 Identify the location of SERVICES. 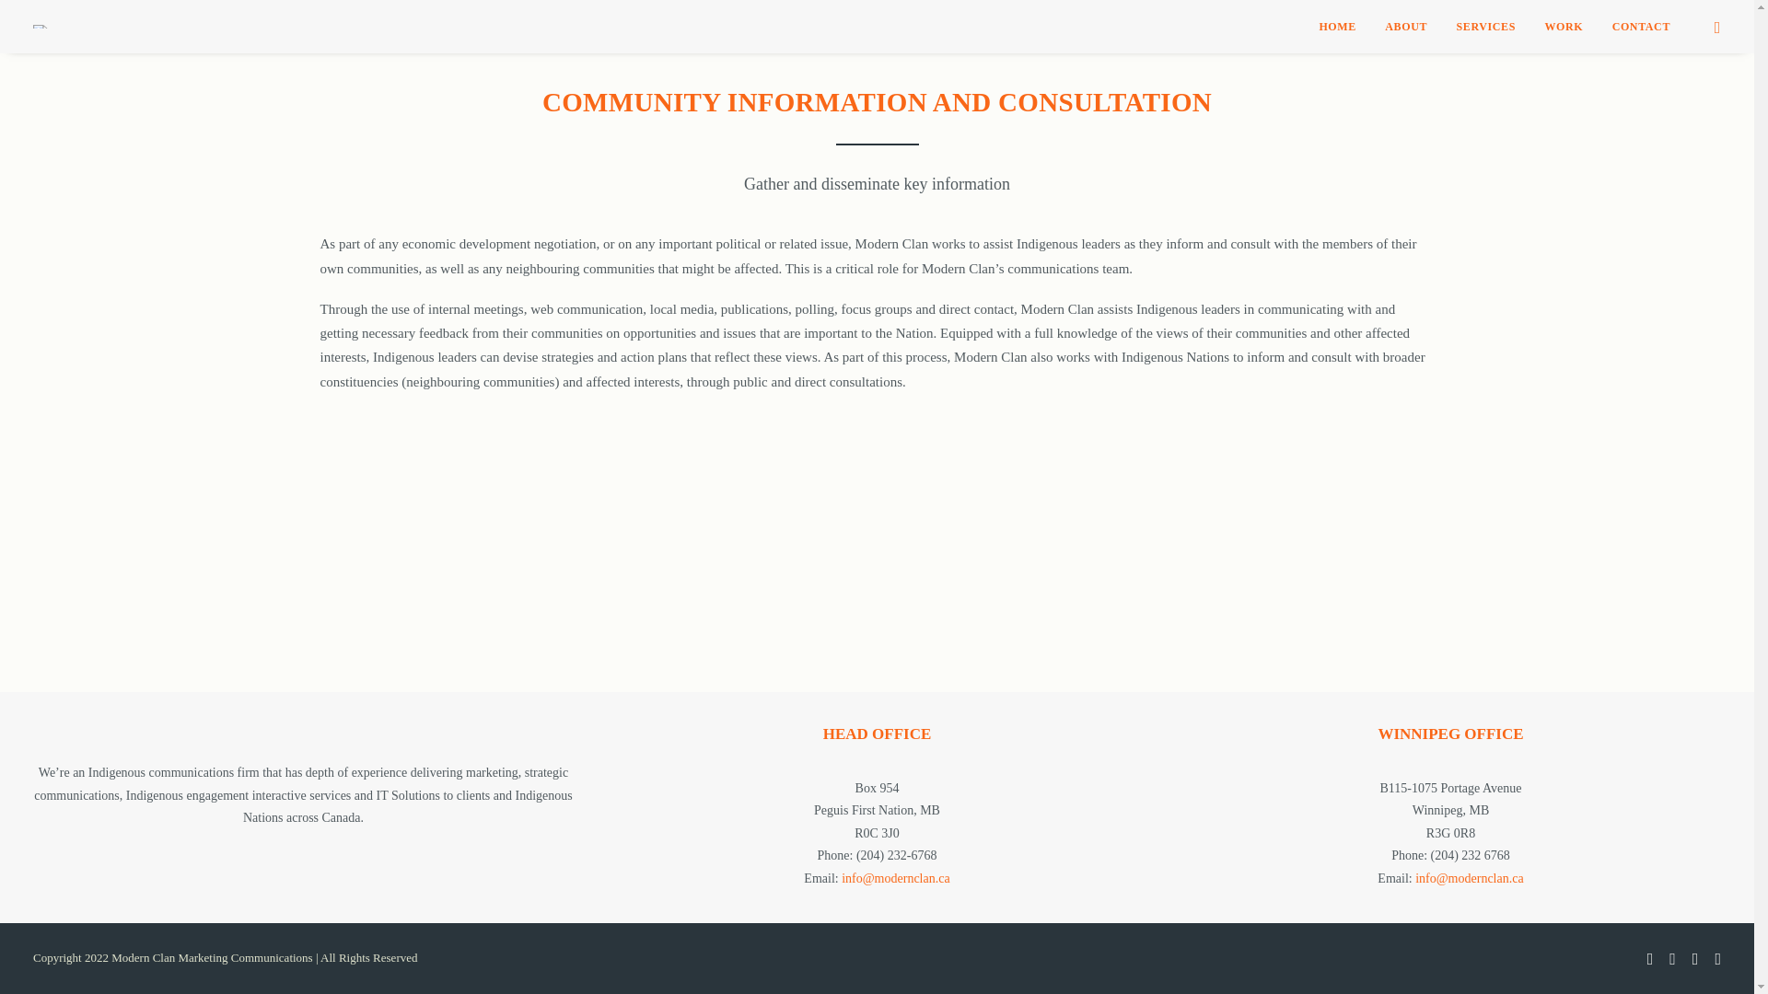
(1486, 27).